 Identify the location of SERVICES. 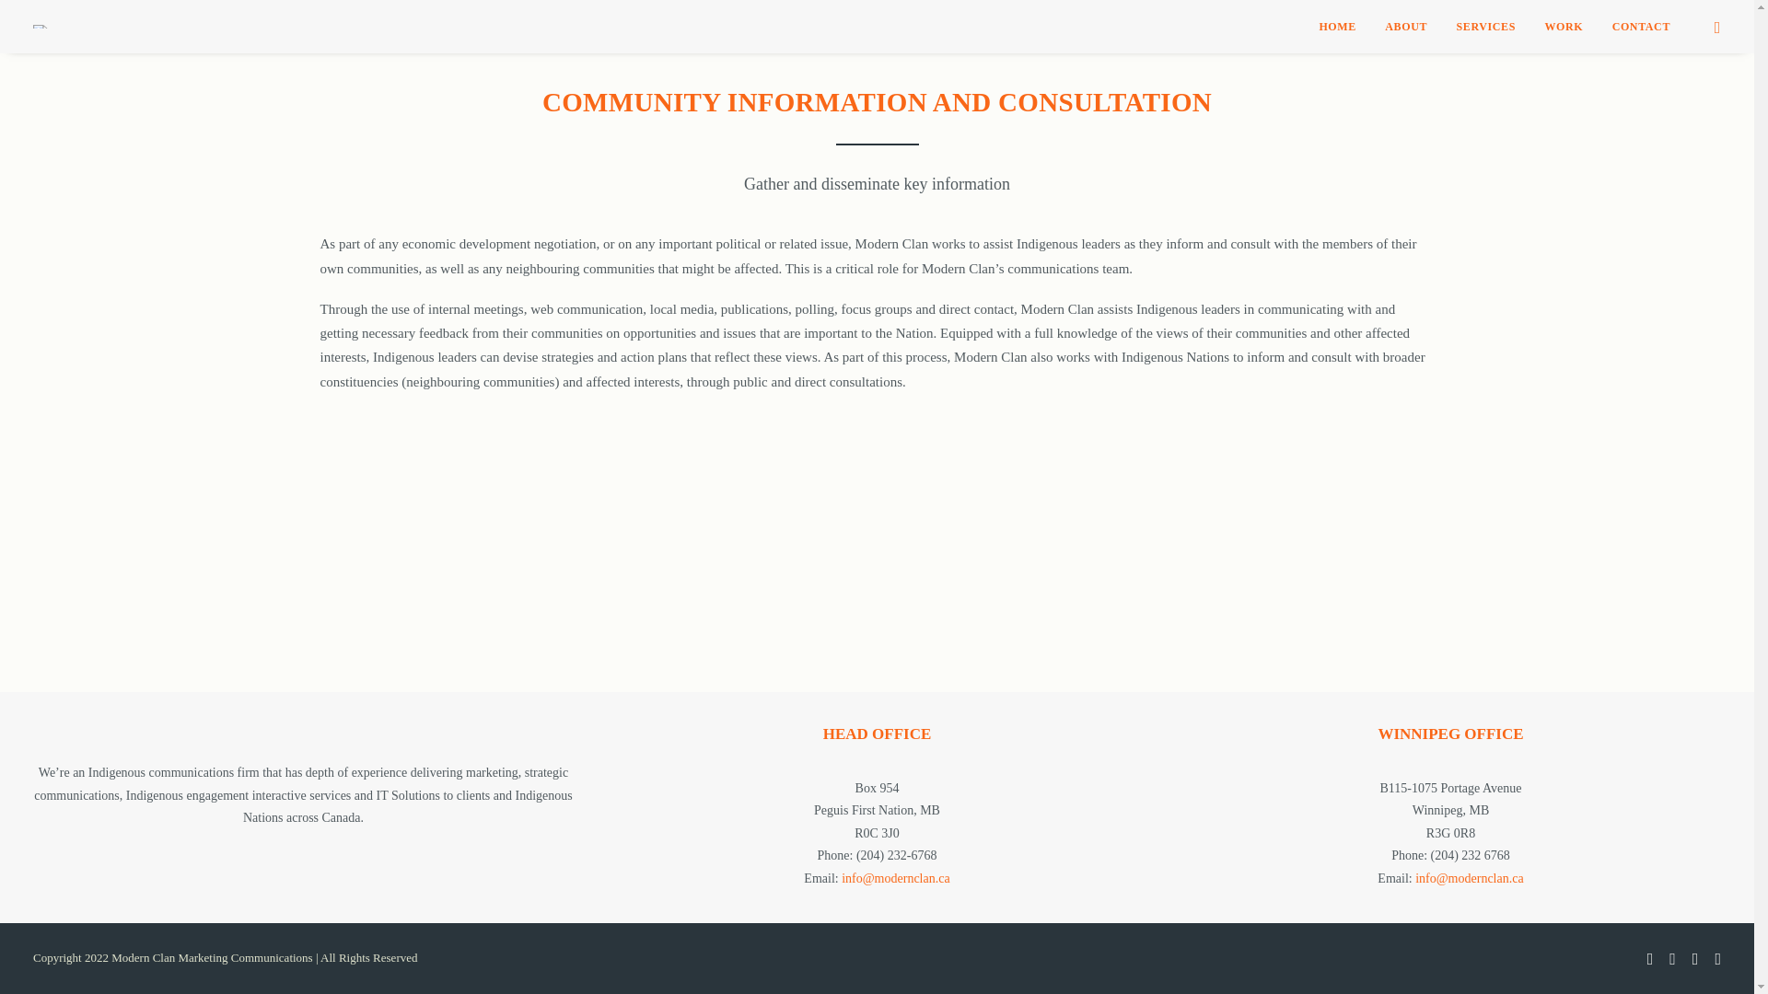
(1486, 27).